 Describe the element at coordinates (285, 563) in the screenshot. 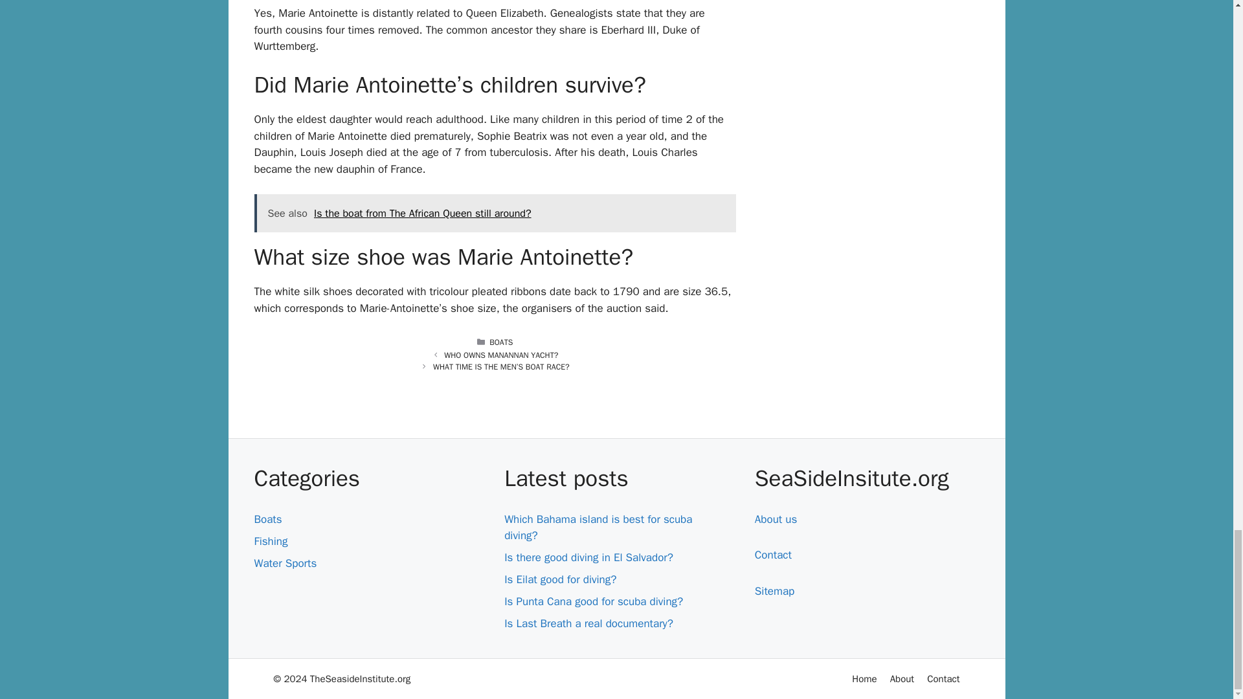

I see `Water Sports` at that location.